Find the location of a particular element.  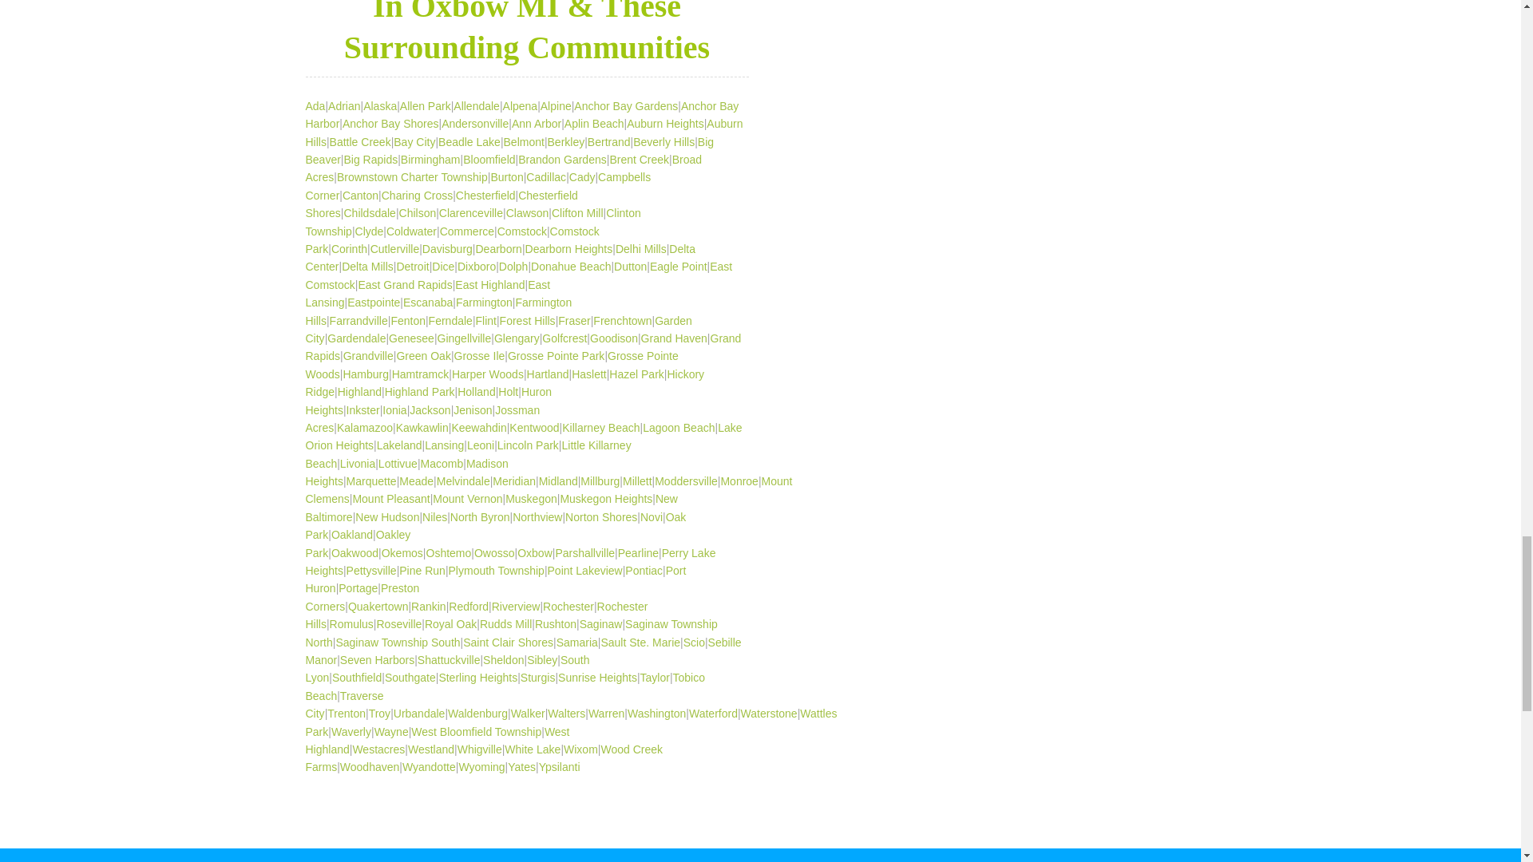

Auburn Heights is located at coordinates (665, 123).